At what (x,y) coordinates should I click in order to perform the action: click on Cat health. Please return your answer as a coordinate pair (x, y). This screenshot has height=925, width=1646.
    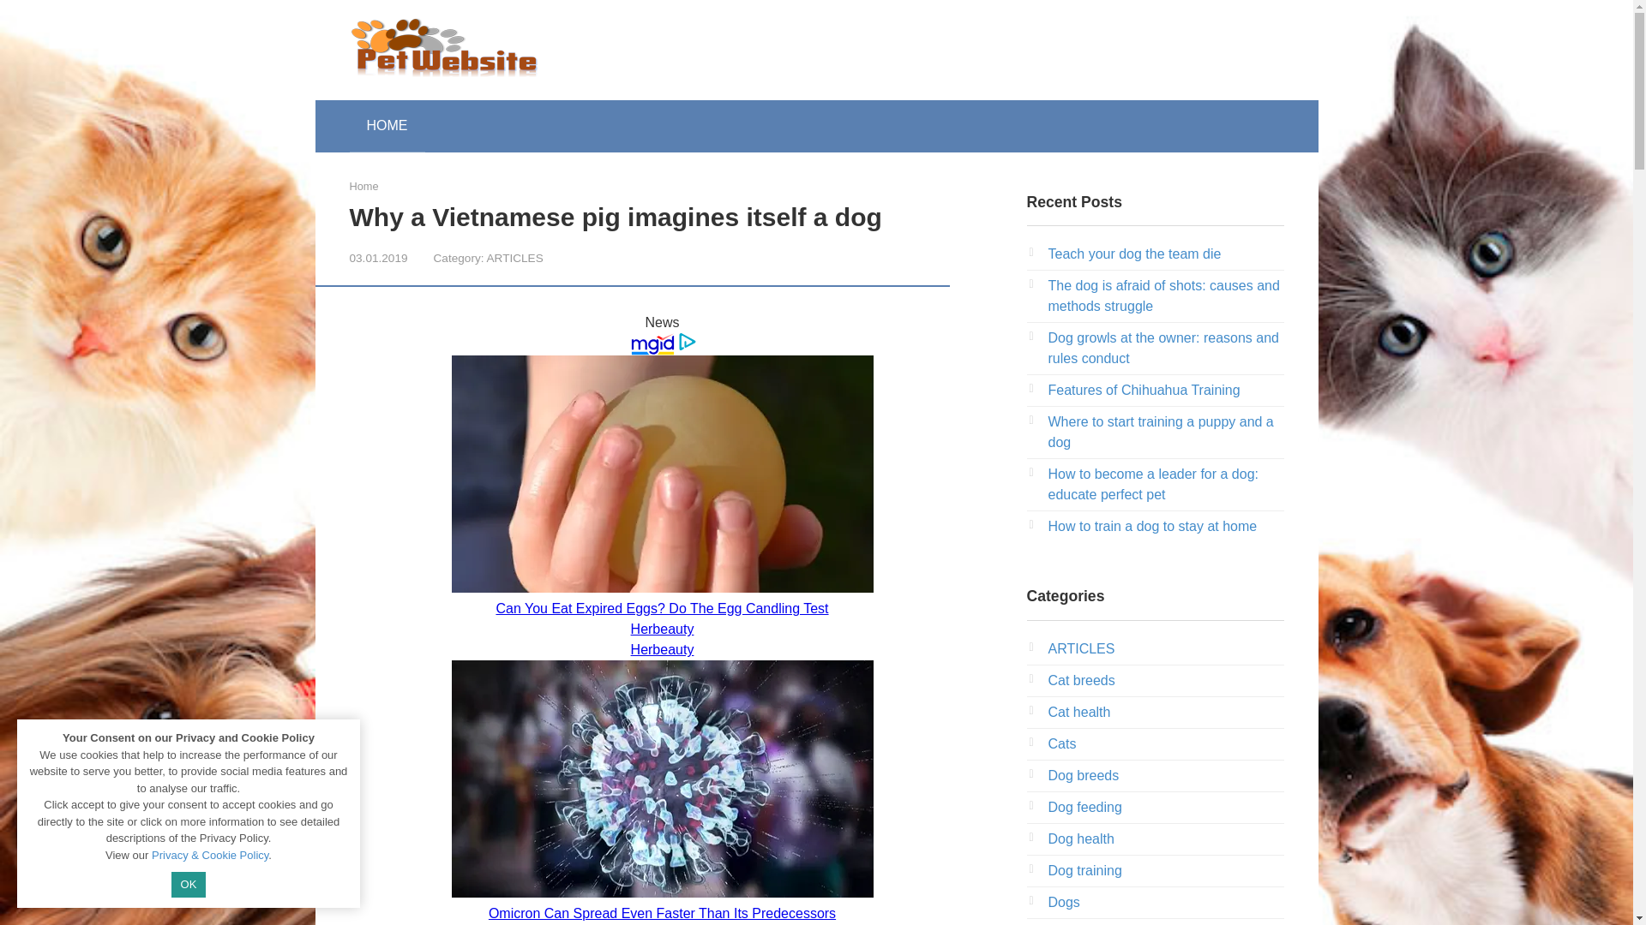
    Looking at the image, I should click on (1078, 712).